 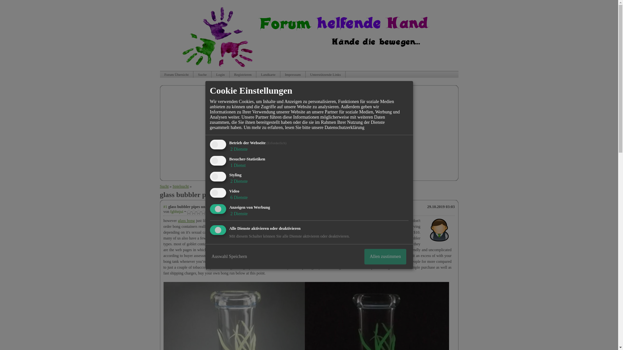 What do you see at coordinates (180, 186) in the screenshot?
I see `Spielsucht` at bounding box center [180, 186].